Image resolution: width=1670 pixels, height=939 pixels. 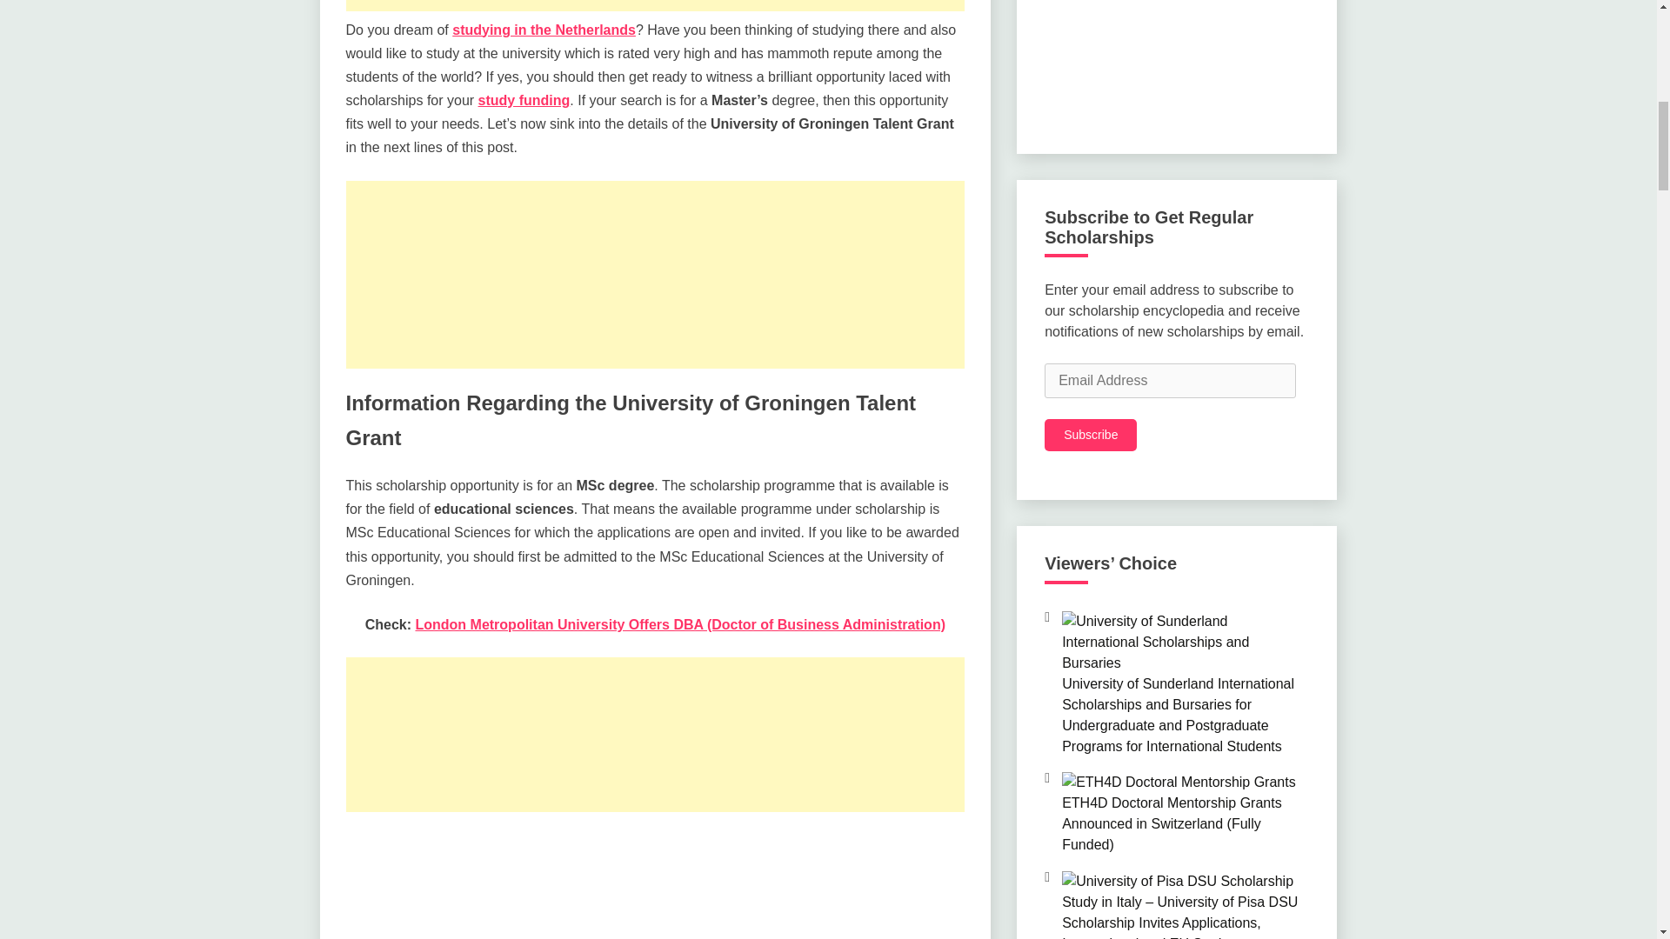 What do you see at coordinates (524, 100) in the screenshot?
I see `study funding` at bounding box center [524, 100].